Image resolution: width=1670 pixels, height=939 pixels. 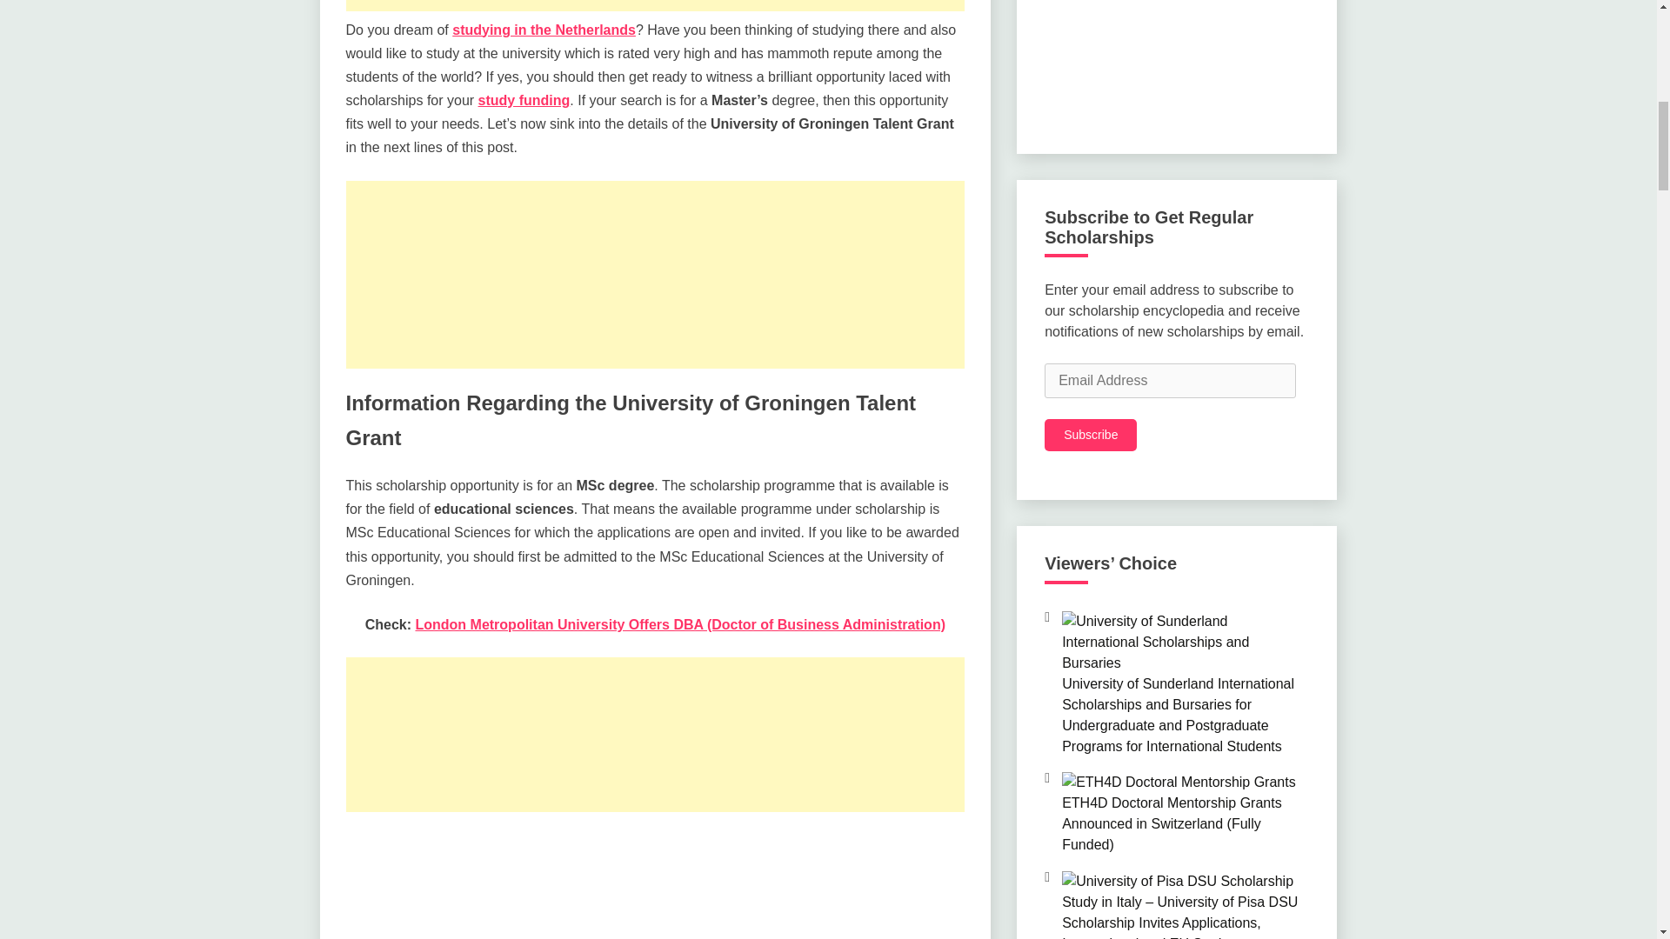 What do you see at coordinates (524, 100) in the screenshot?
I see `study funding` at bounding box center [524, 100].